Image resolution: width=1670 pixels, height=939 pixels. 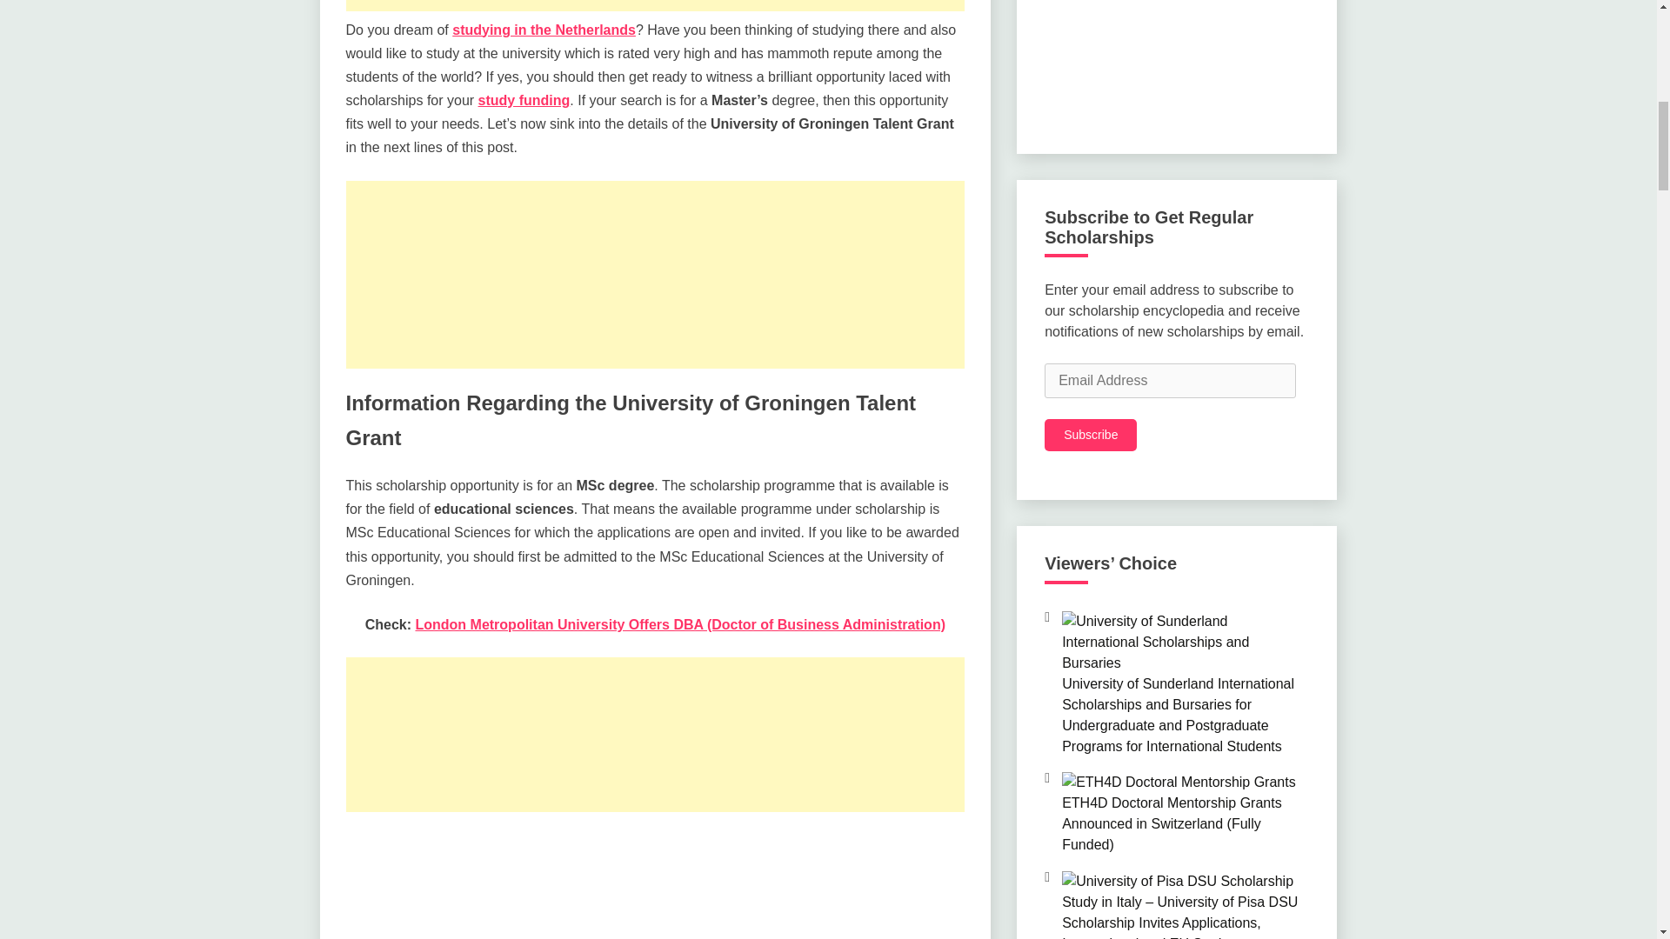 What do you see at coordinates (524, 100) in the screenshot?
I see `study funding` at bounding box center [524, 100].